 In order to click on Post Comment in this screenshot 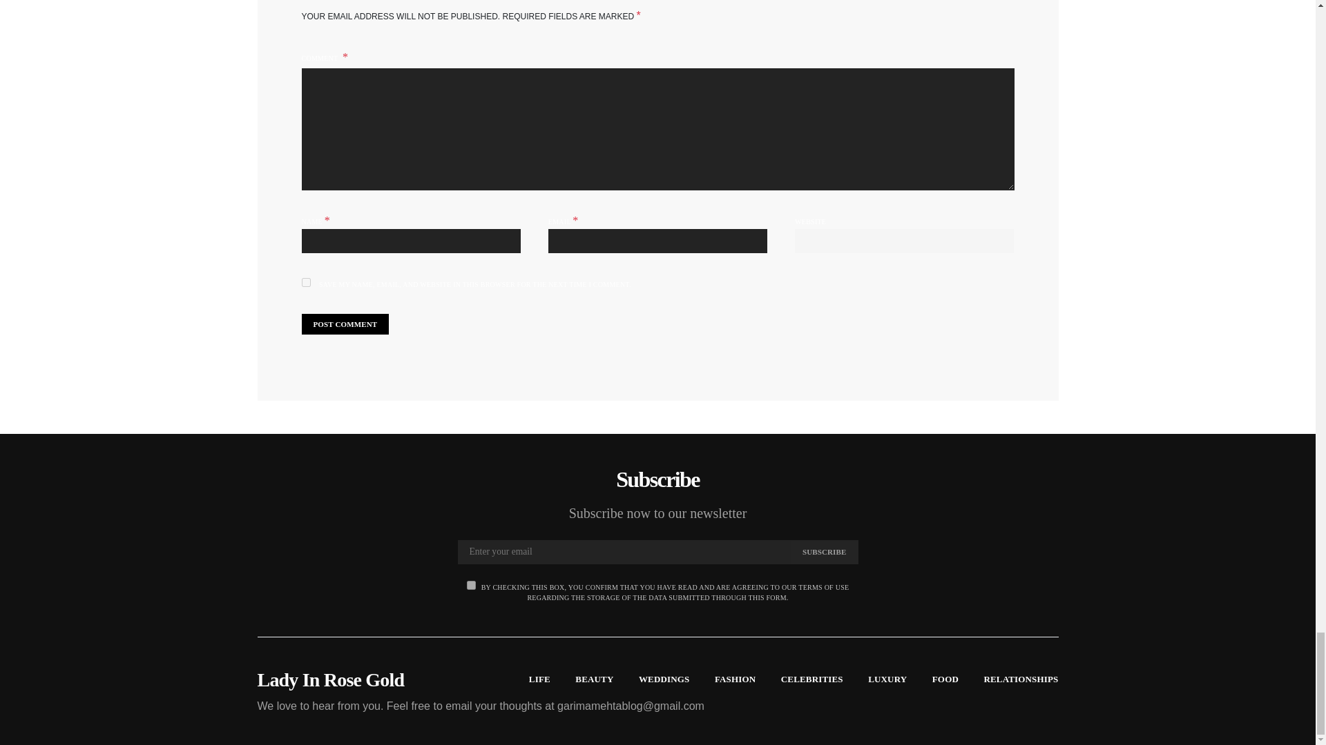, I will do `click(344, 324)`.